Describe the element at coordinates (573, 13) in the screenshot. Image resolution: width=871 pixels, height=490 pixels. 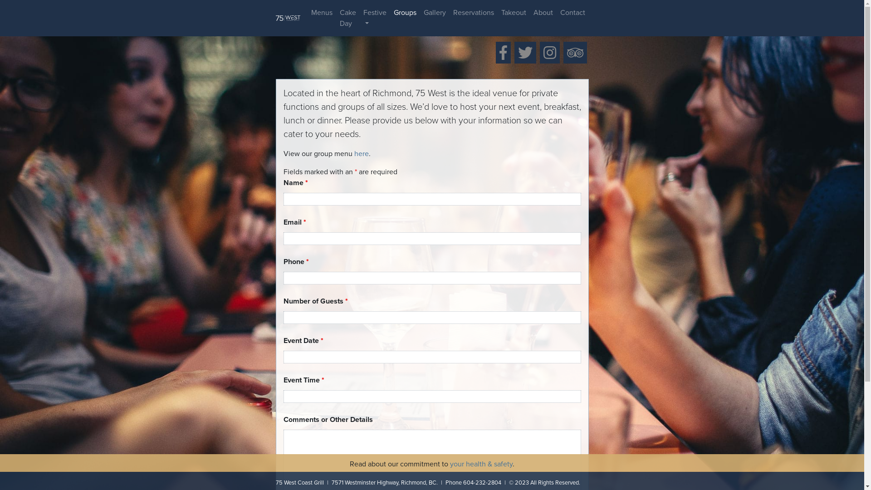
I see `Contact` at that location.